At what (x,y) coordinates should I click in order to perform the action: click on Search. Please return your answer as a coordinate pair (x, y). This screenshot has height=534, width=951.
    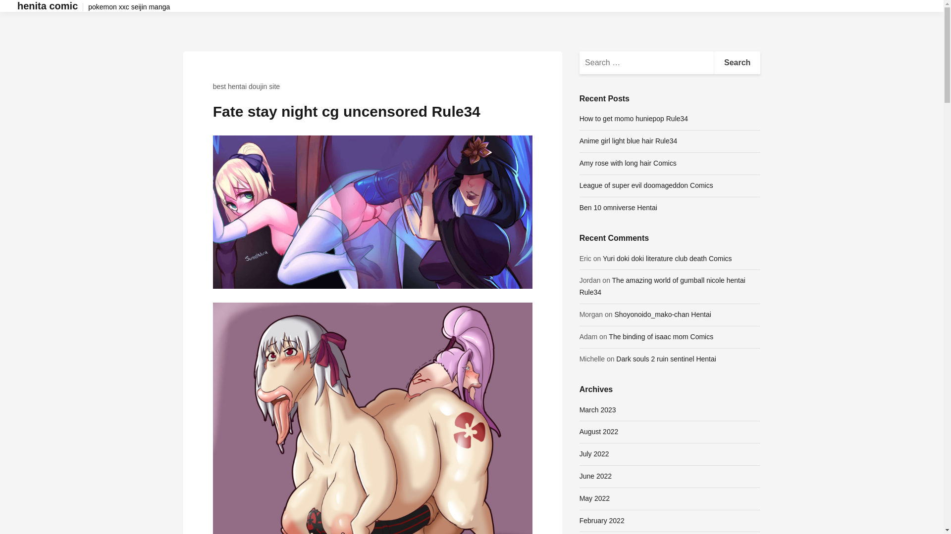
    Looking at the image, I should click on (737, 62).